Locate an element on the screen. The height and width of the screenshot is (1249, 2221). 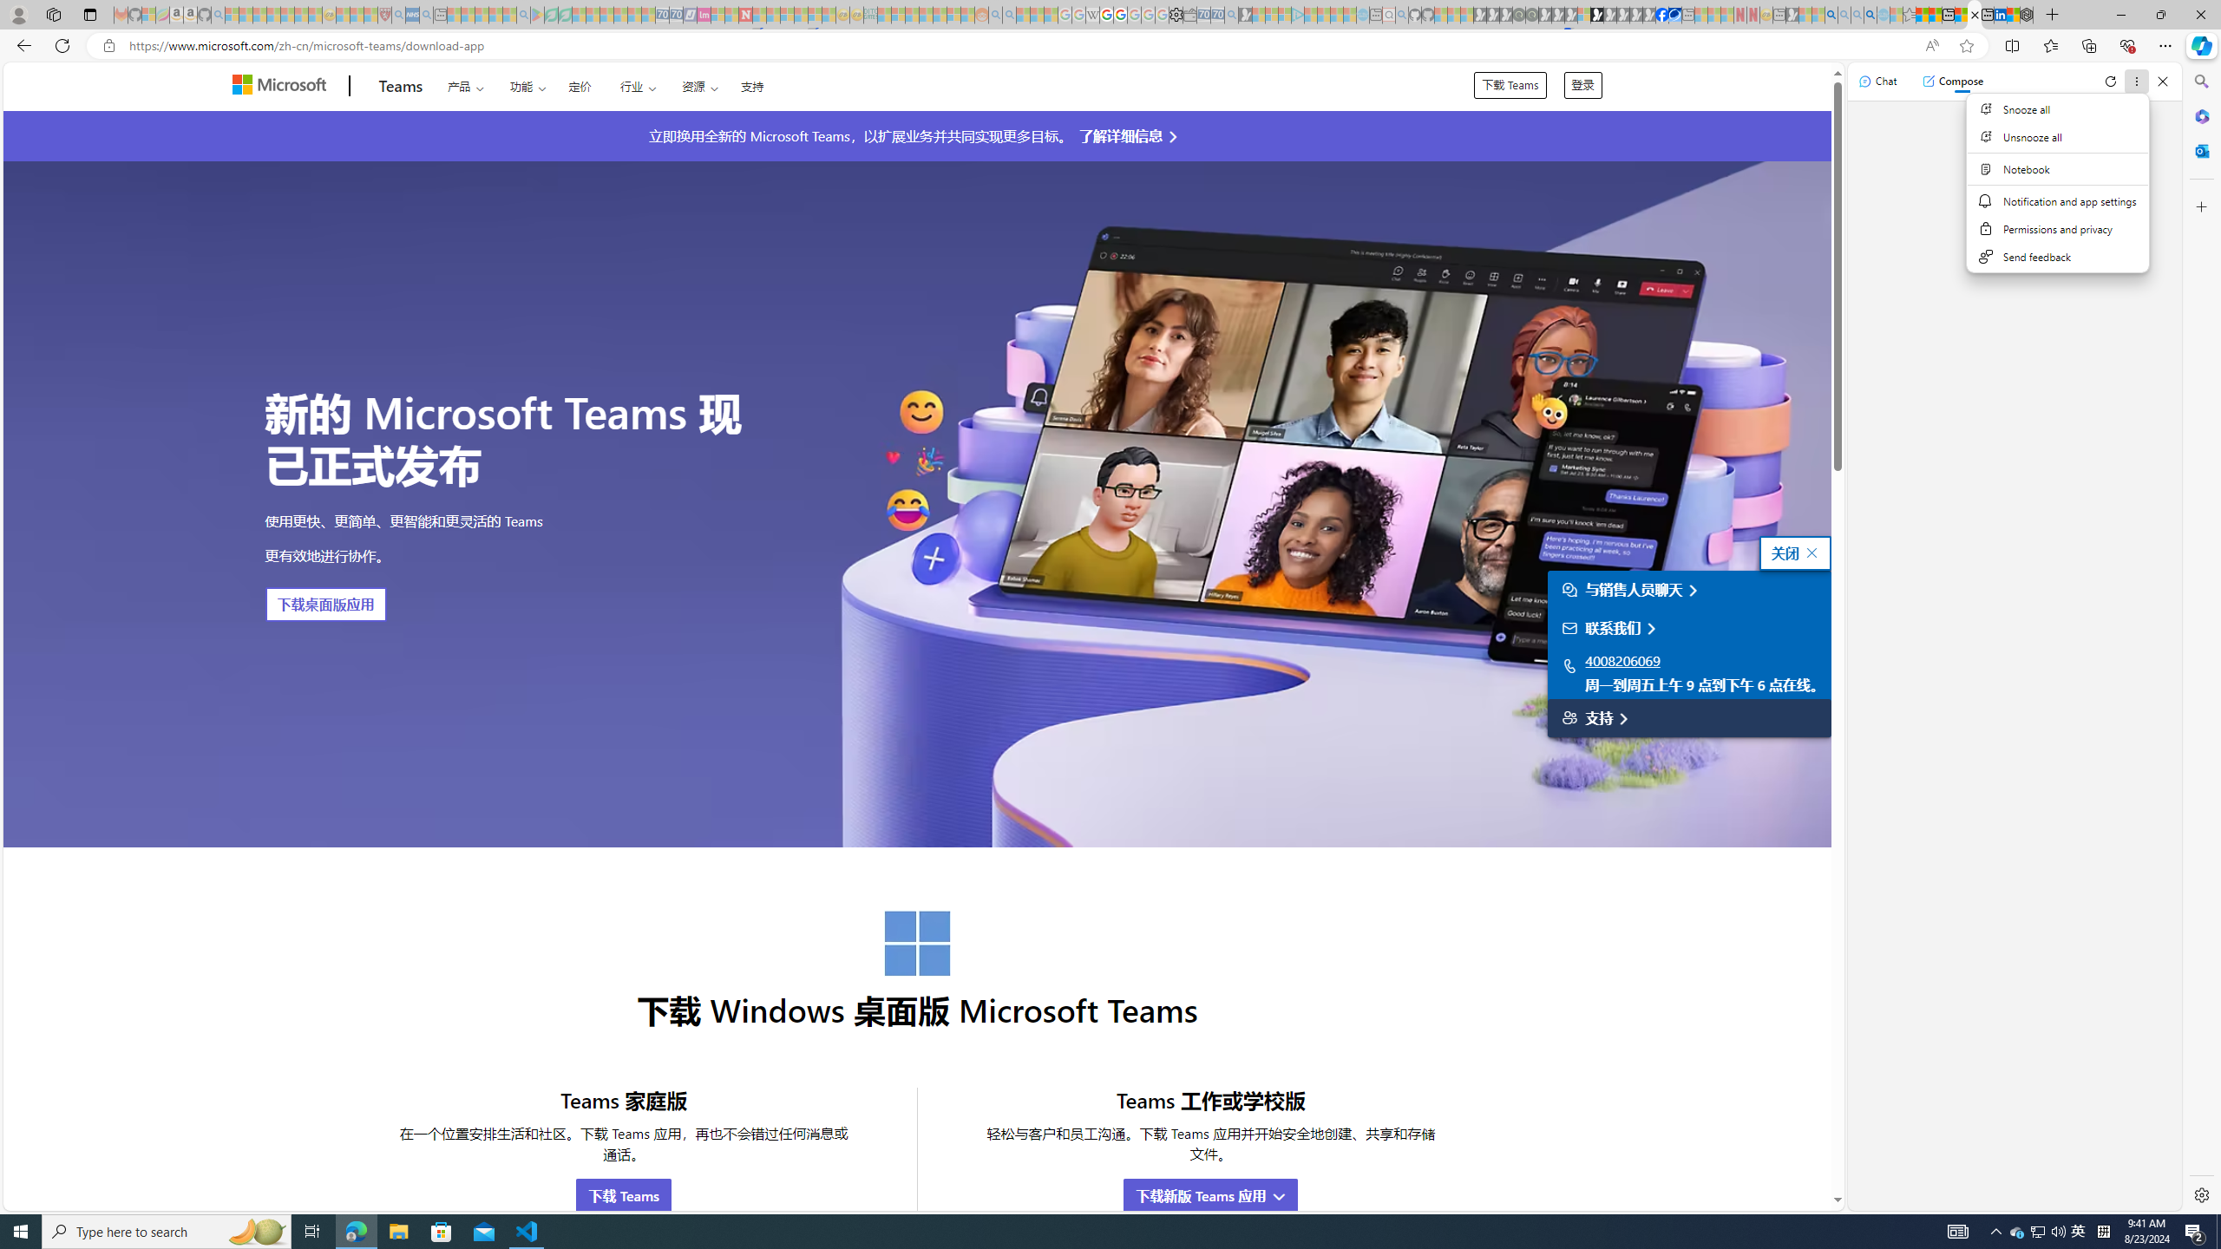
Aberdeen, Hong Kong SAR weather forecast | Microsoft Weather is located at coordinates (1935, 15).